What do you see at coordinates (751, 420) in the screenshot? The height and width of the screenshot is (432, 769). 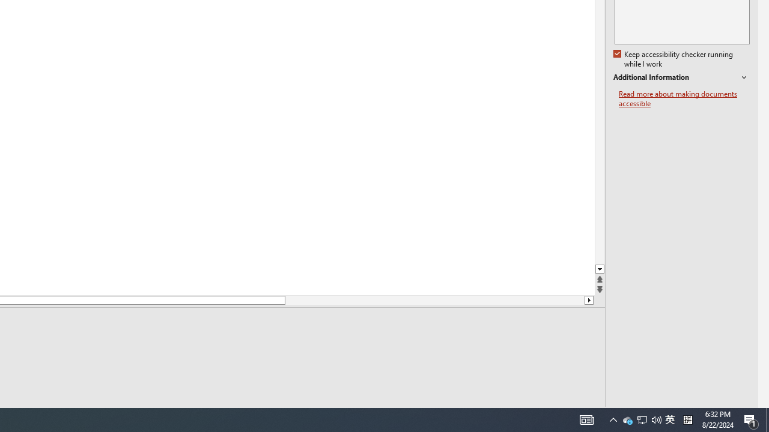 I see `Action Center, 1 new notification` at bounding box center [751, 420].